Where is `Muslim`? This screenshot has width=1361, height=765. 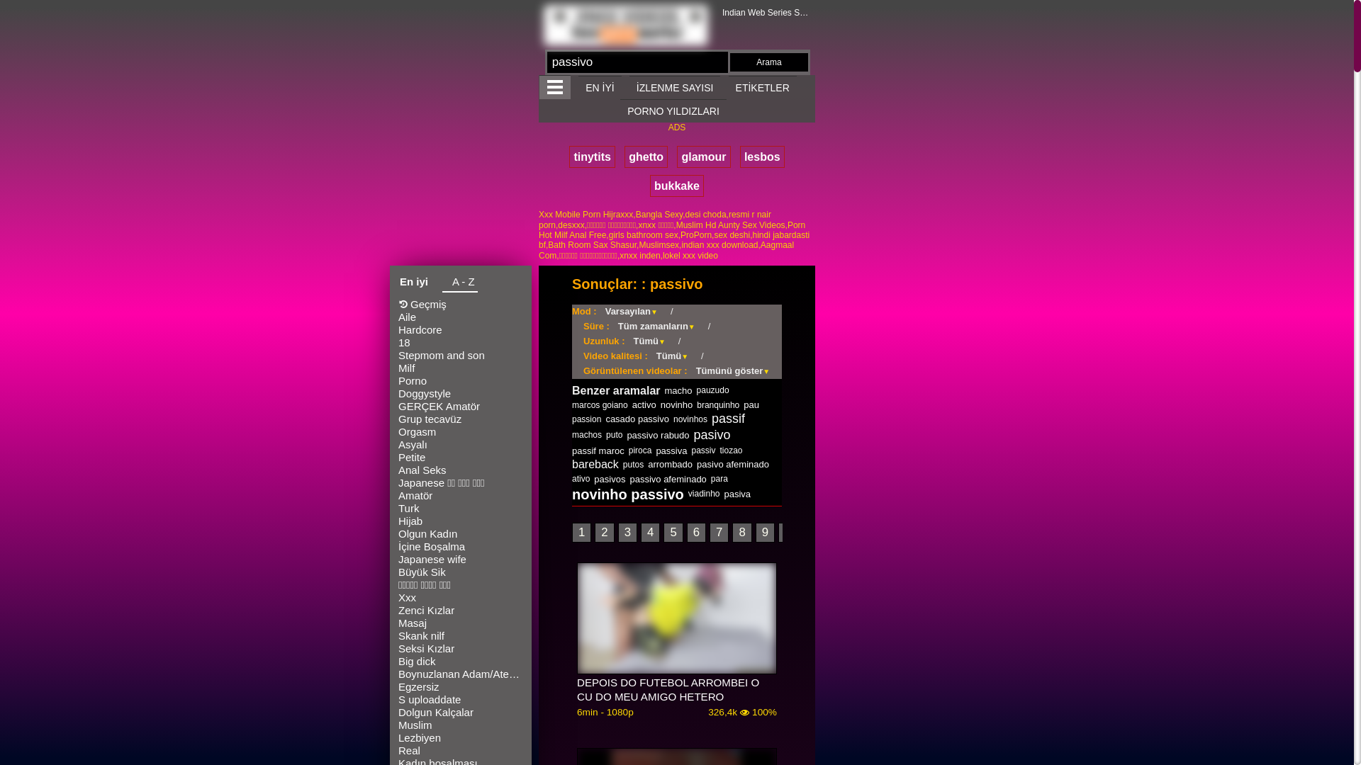 Muslim is located at coordinates (461, 725).